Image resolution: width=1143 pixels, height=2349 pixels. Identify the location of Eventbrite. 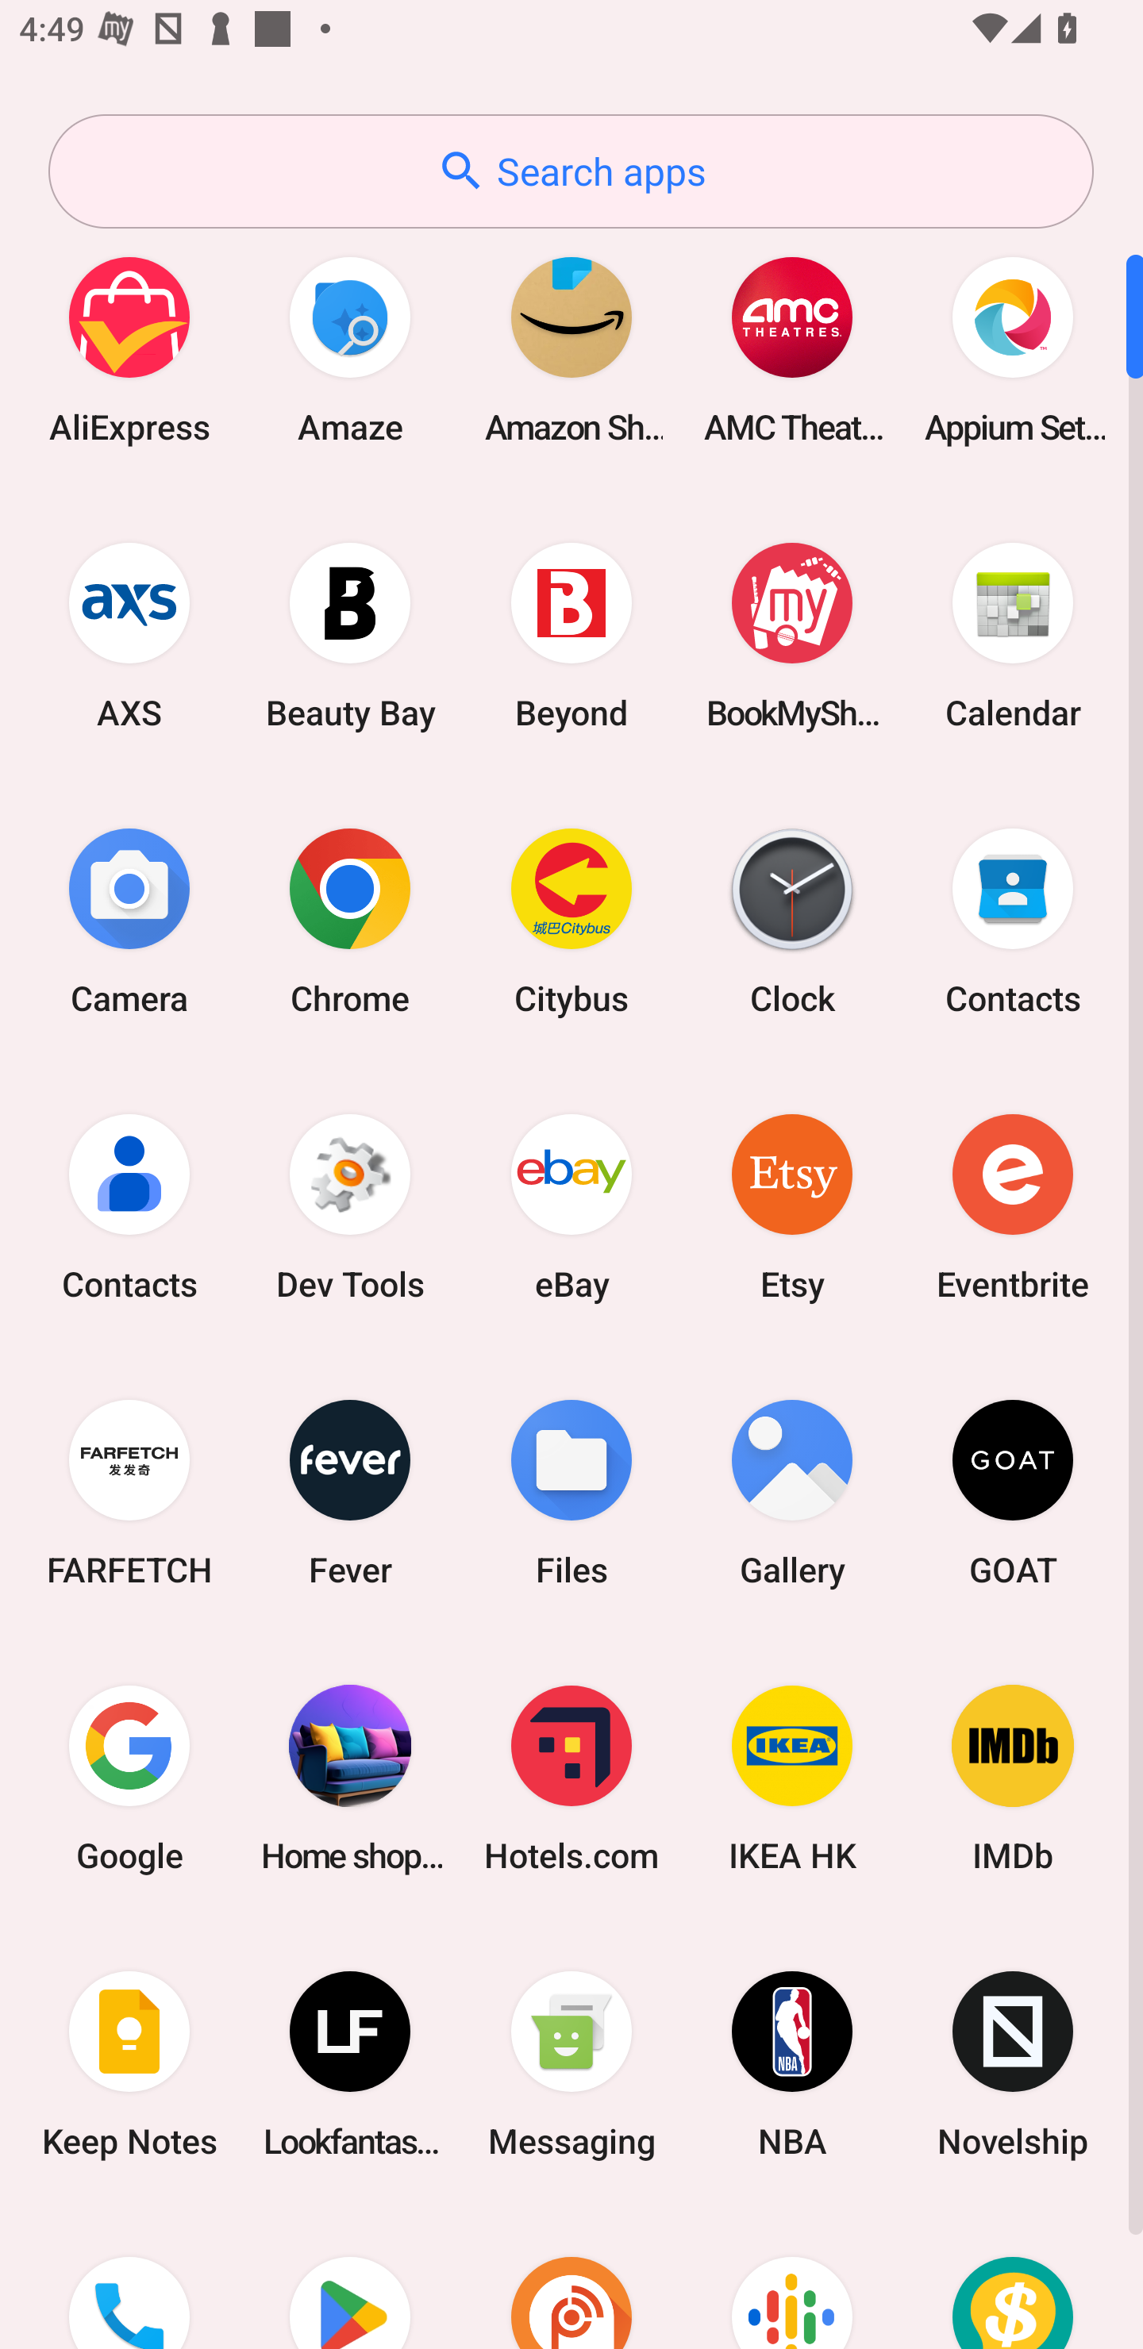
(1013, 1206).